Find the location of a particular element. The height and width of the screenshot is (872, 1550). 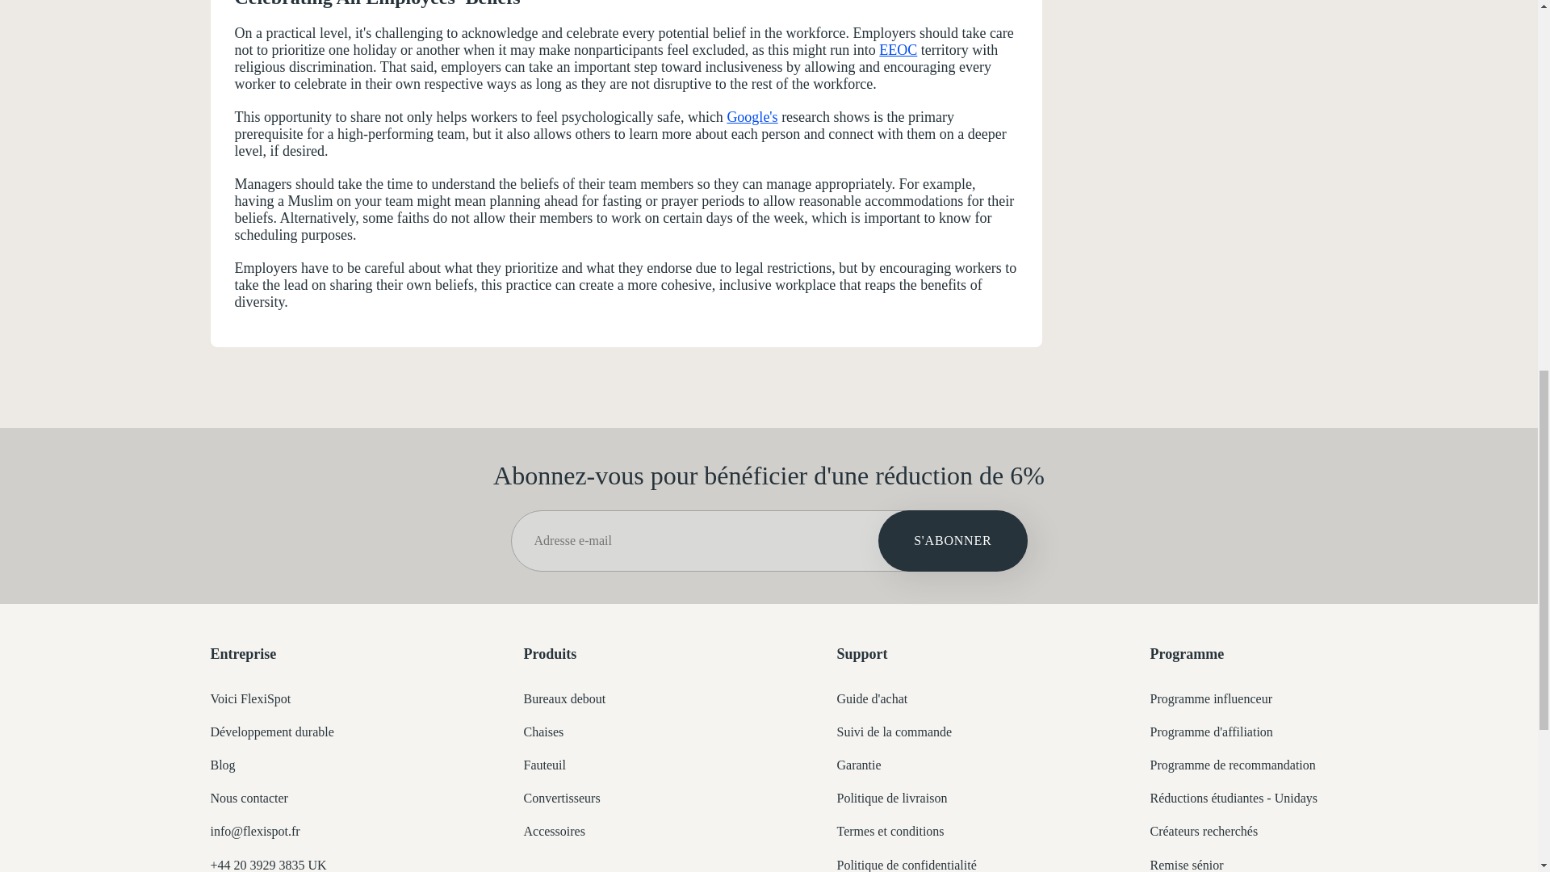

Bureaux debout is located at coordinates (564, 698).